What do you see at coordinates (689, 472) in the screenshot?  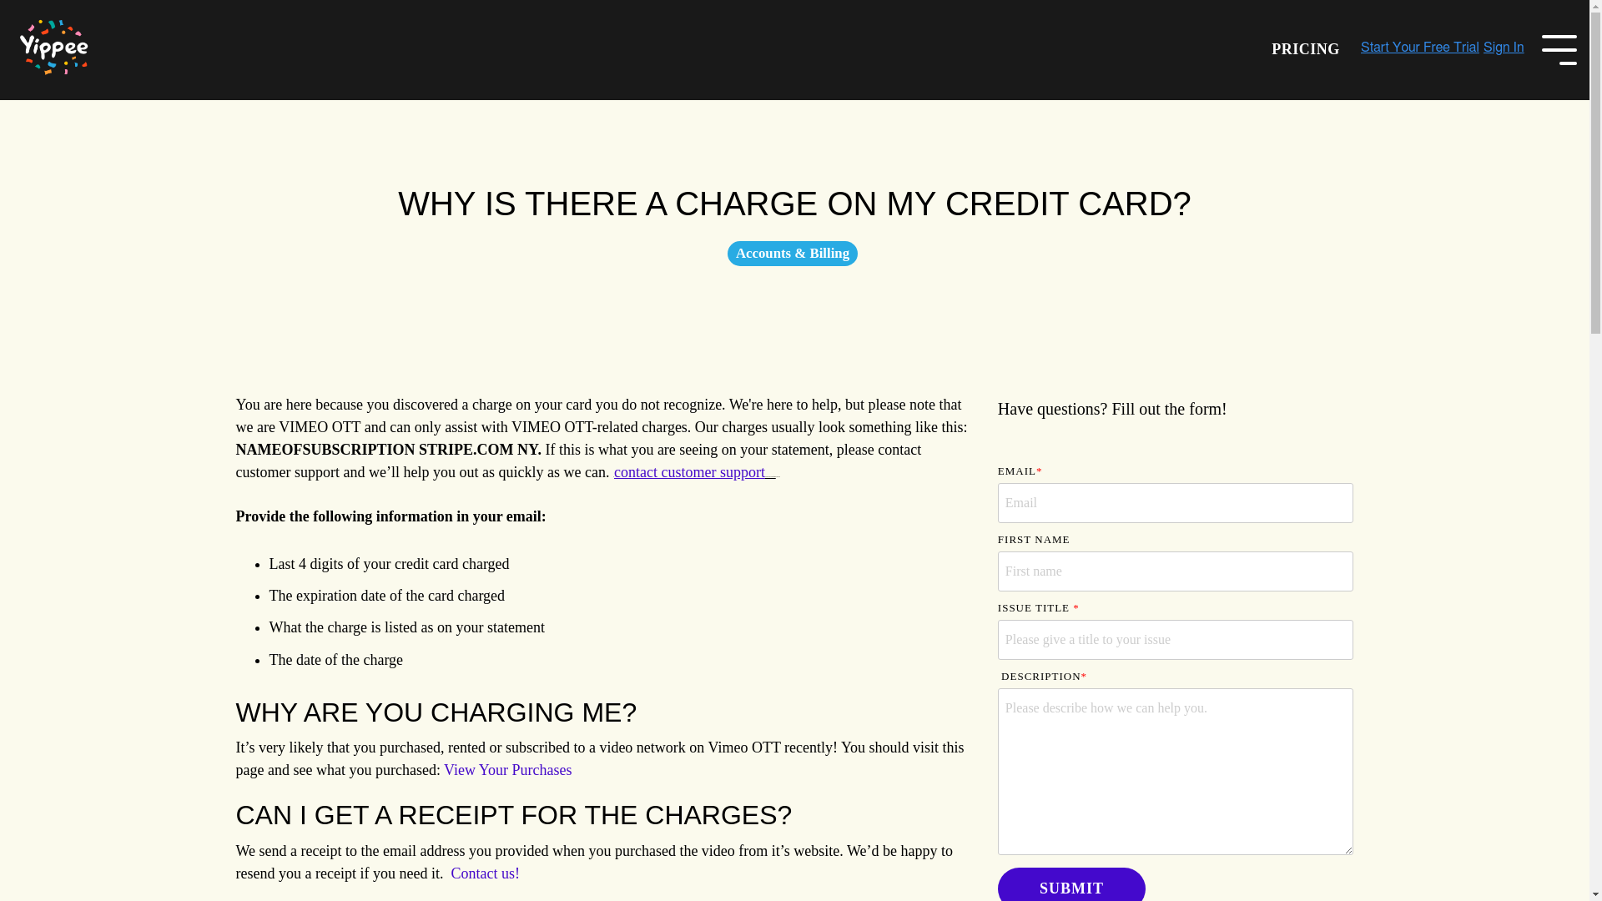 I see `contact customer support` at bounding box center [689, 472].